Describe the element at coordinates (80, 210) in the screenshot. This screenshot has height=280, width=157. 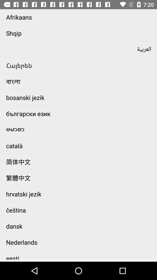
I see `select app below hrvatski jezik app` at that location.